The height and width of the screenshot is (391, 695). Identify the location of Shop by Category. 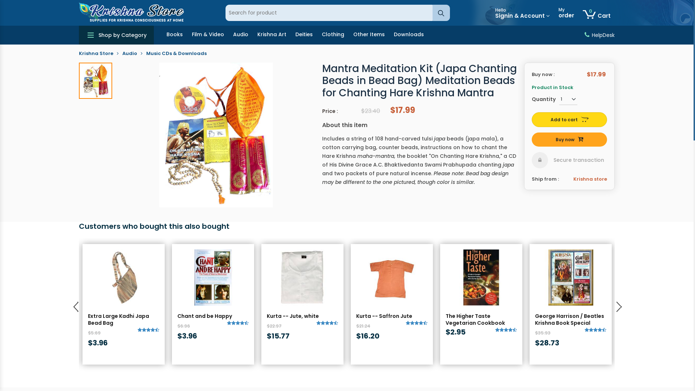
(117, 35).